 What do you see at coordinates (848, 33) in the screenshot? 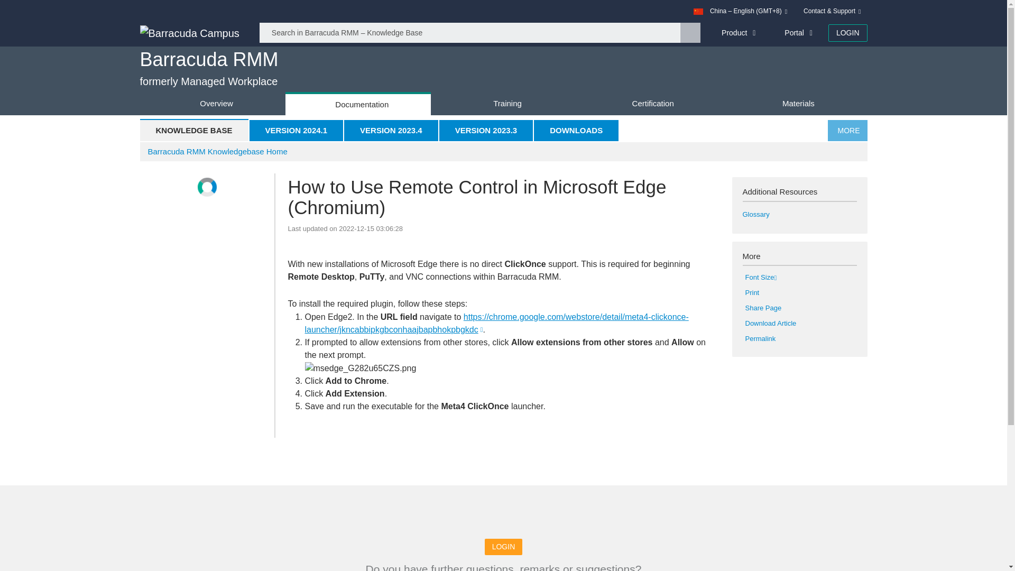
I see `LOGIN` at bounding box center [848, 33].